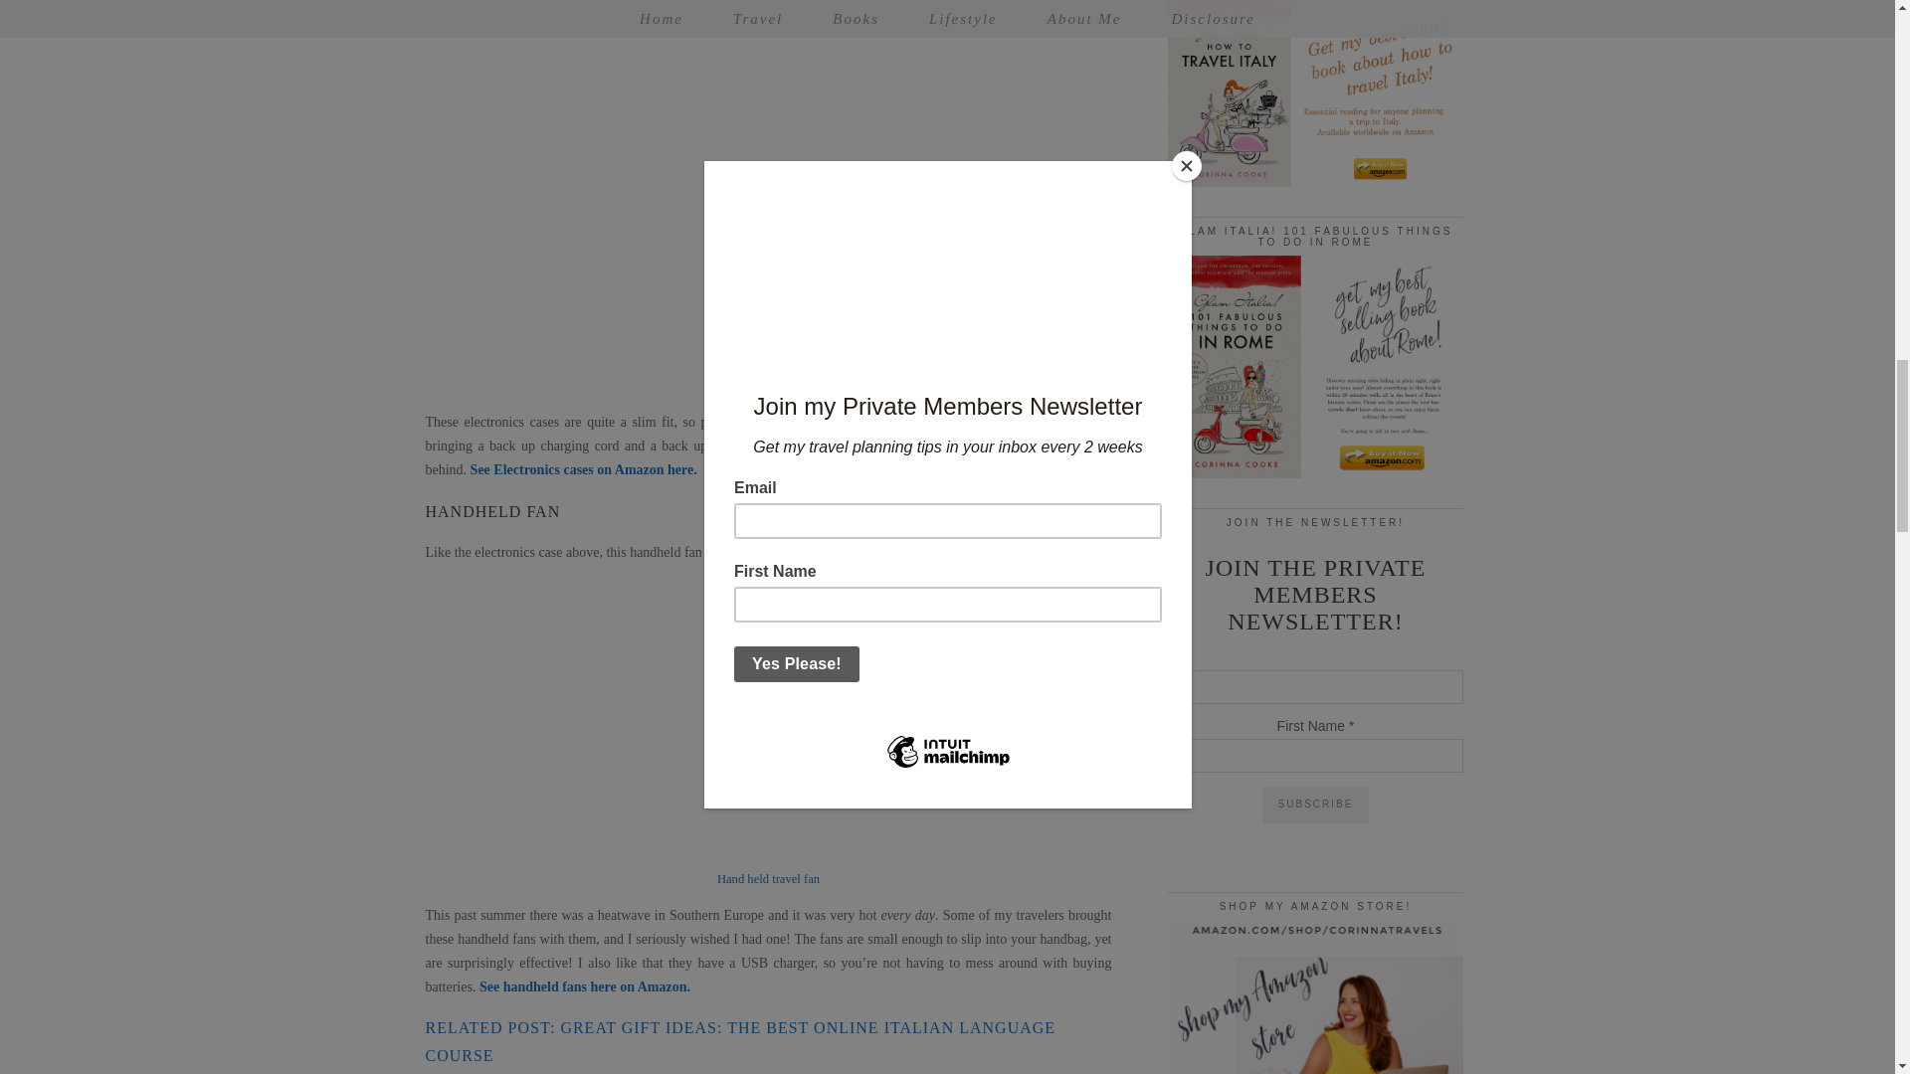 The width and height of the screenshot is (1910, 1074). Describe the element at coordinates (1315, 804) in the screenshot. I see `Subscribe` at that location.